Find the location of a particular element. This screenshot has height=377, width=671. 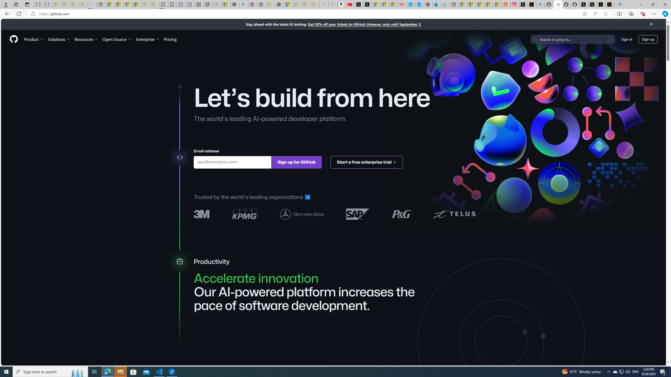

Gloom - YouTube - Sleeping is located at coordinates (402, 4).